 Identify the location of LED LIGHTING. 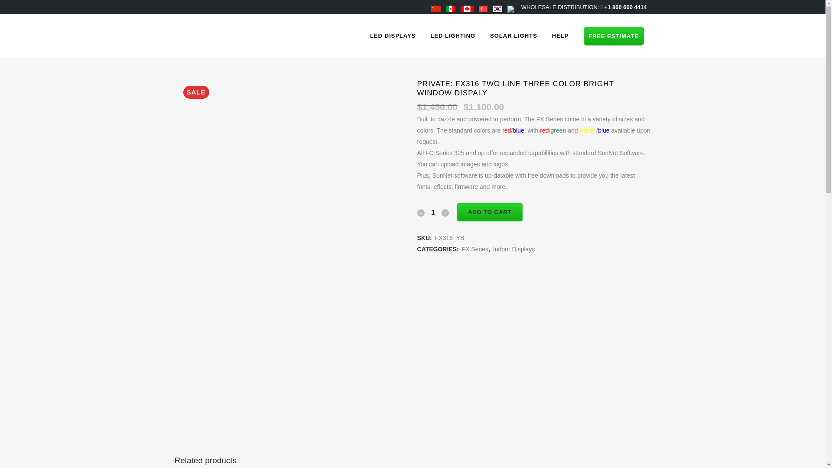
(452, 36).